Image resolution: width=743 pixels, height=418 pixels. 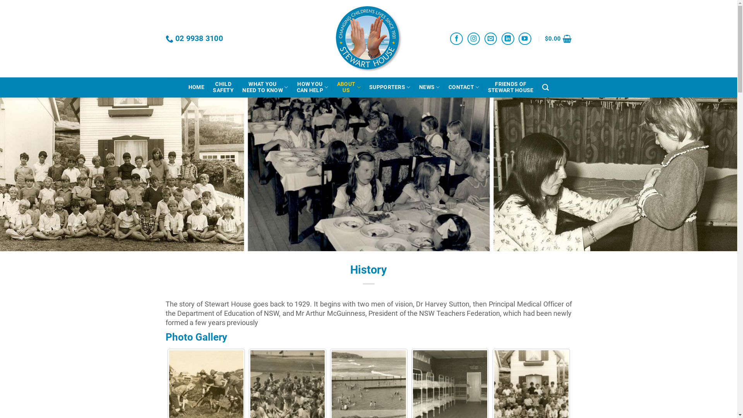 I want to click on Send us an email, so click(x=491, y=39).